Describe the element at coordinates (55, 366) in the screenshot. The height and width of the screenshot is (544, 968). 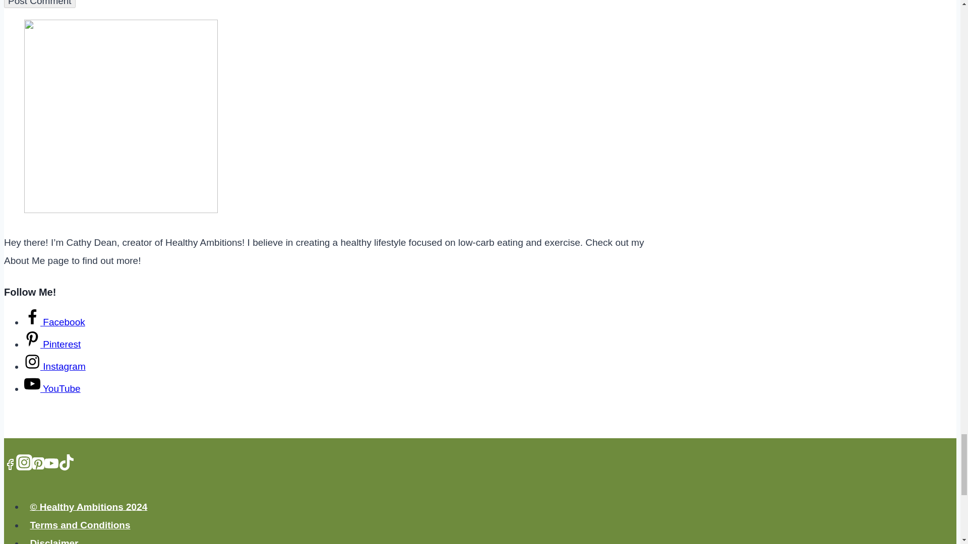
I see `Follow on Instagram` at that location.